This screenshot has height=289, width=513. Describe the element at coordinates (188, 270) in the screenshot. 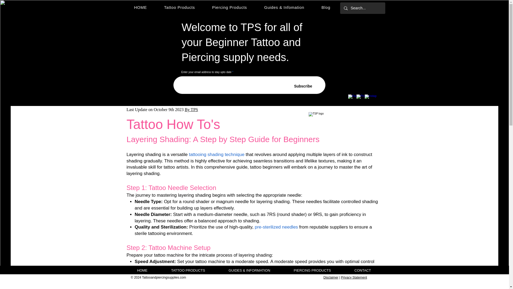

I see `TATTOO PRODUCTS` at that location.